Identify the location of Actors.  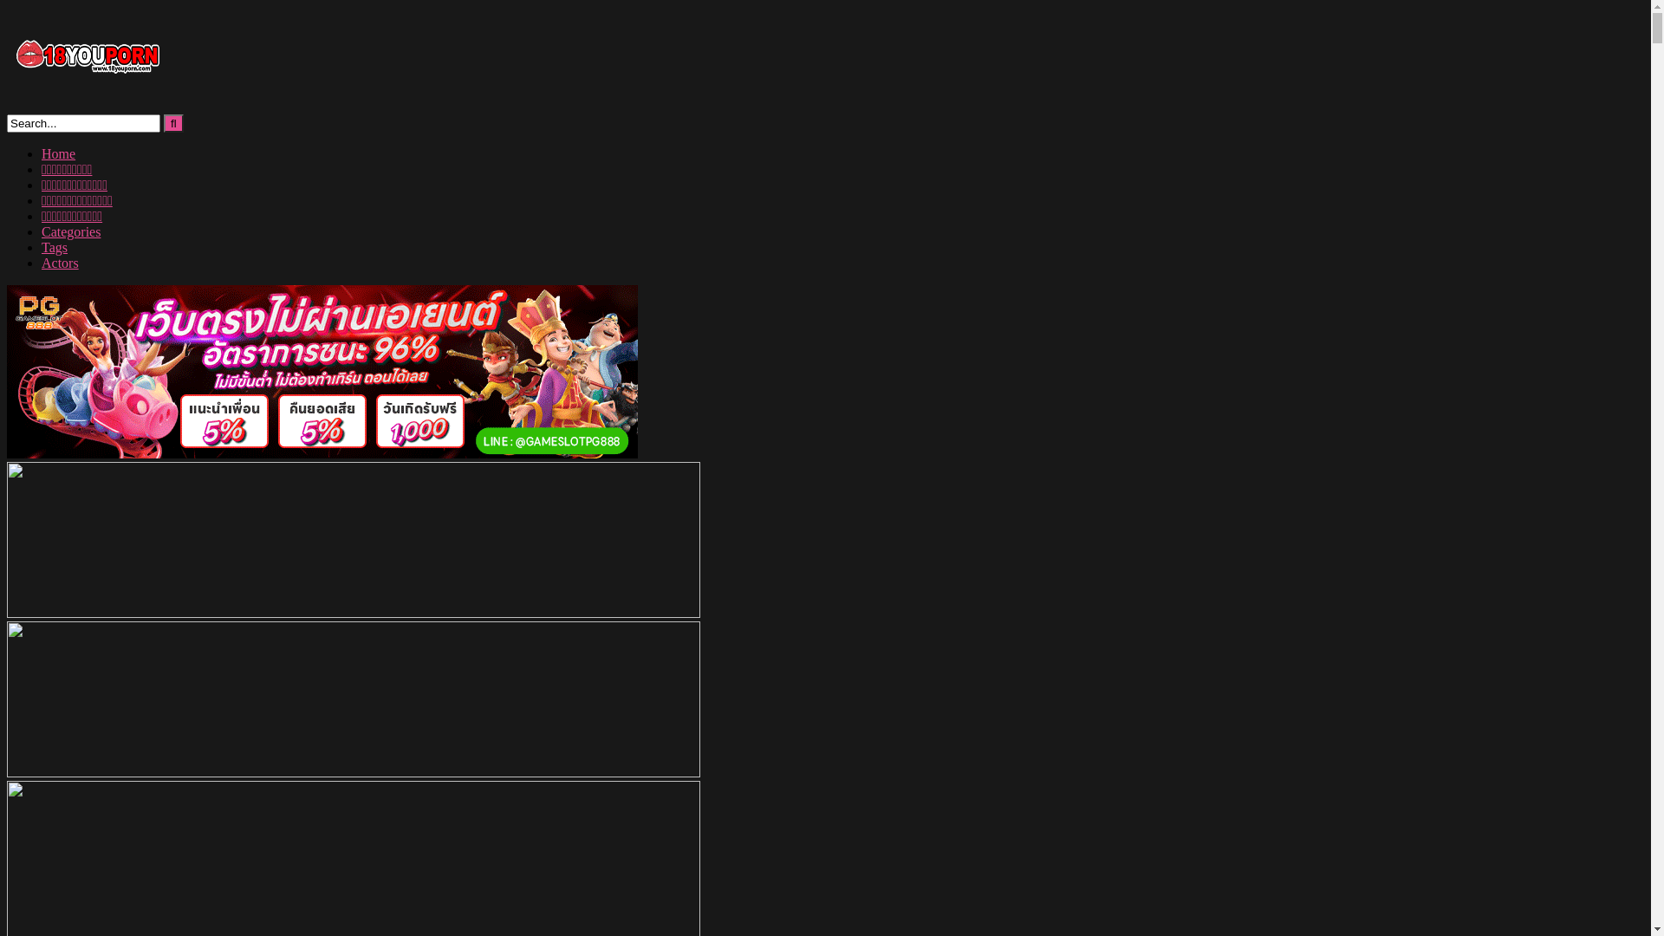
(61, 263).